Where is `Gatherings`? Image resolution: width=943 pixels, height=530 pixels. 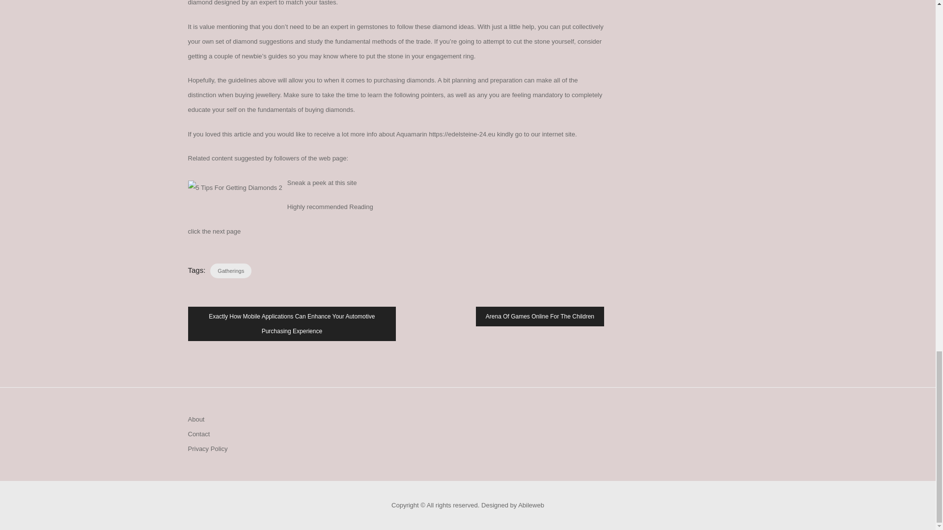
Gatherings is located at coordinates (231, 271).